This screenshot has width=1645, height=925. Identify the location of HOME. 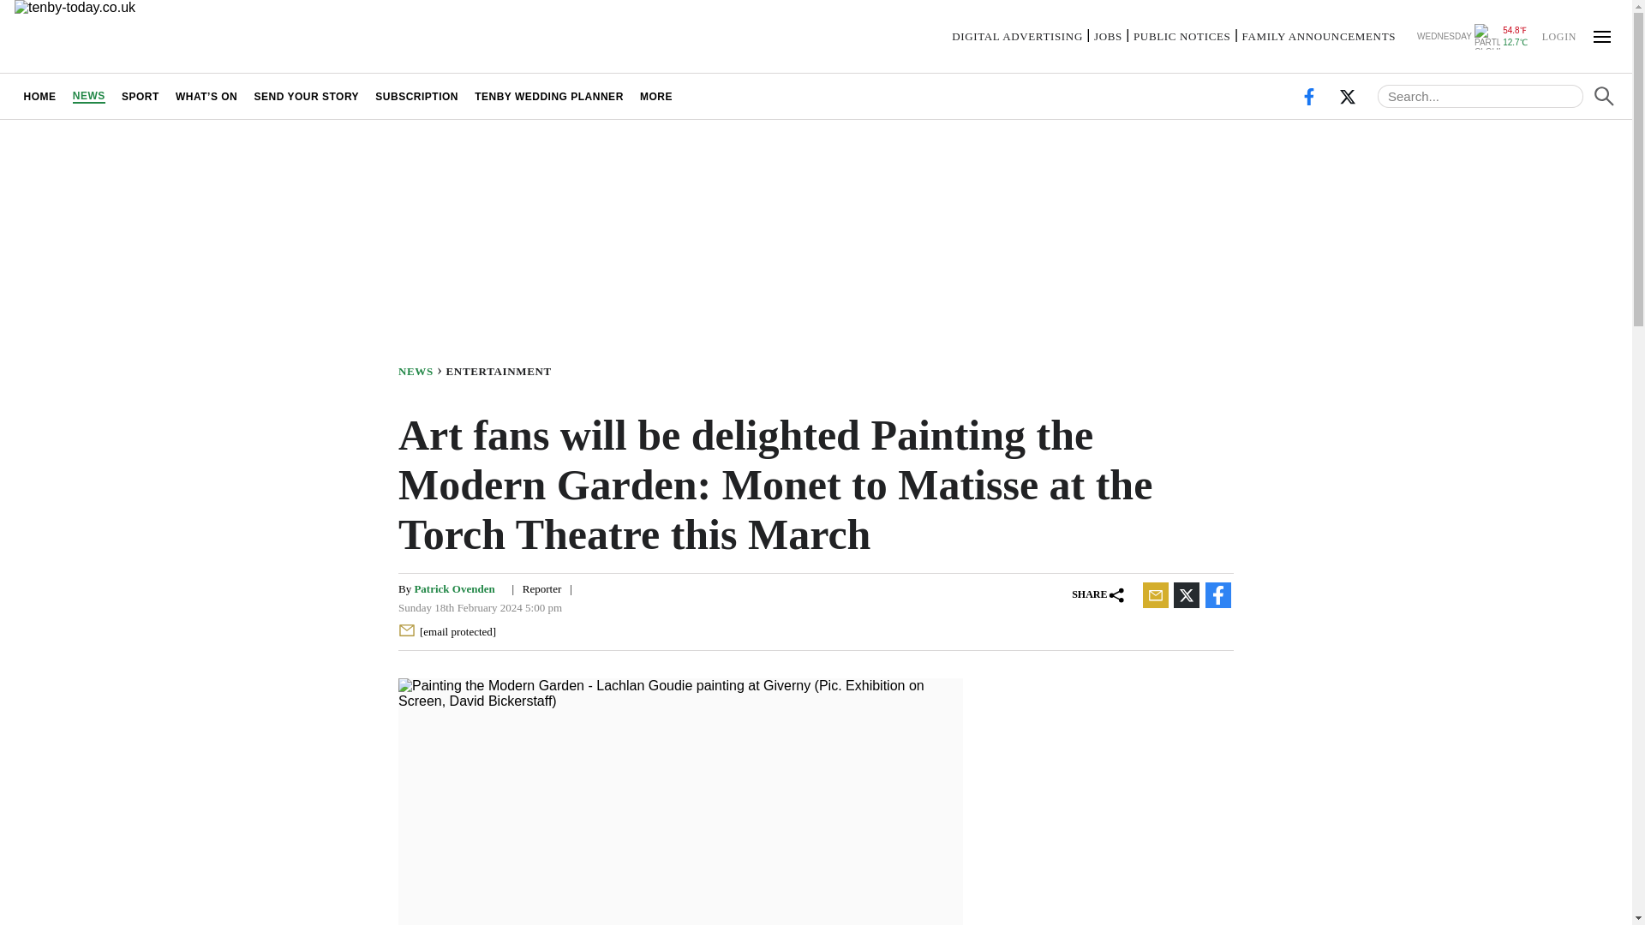
(39, 96).